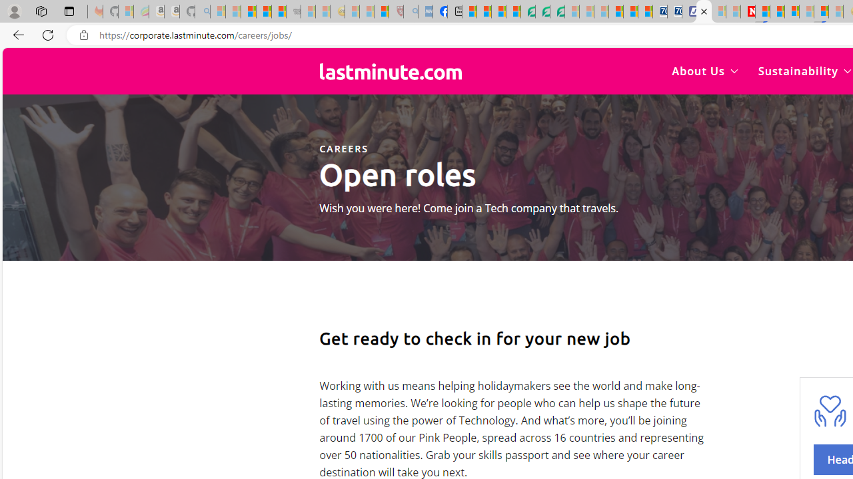 This screenshot has width=853, height=479. What do you see at coordinates (343, 148) in the screenshot?
I see `CAREERS` at bounding box center [343, 148].